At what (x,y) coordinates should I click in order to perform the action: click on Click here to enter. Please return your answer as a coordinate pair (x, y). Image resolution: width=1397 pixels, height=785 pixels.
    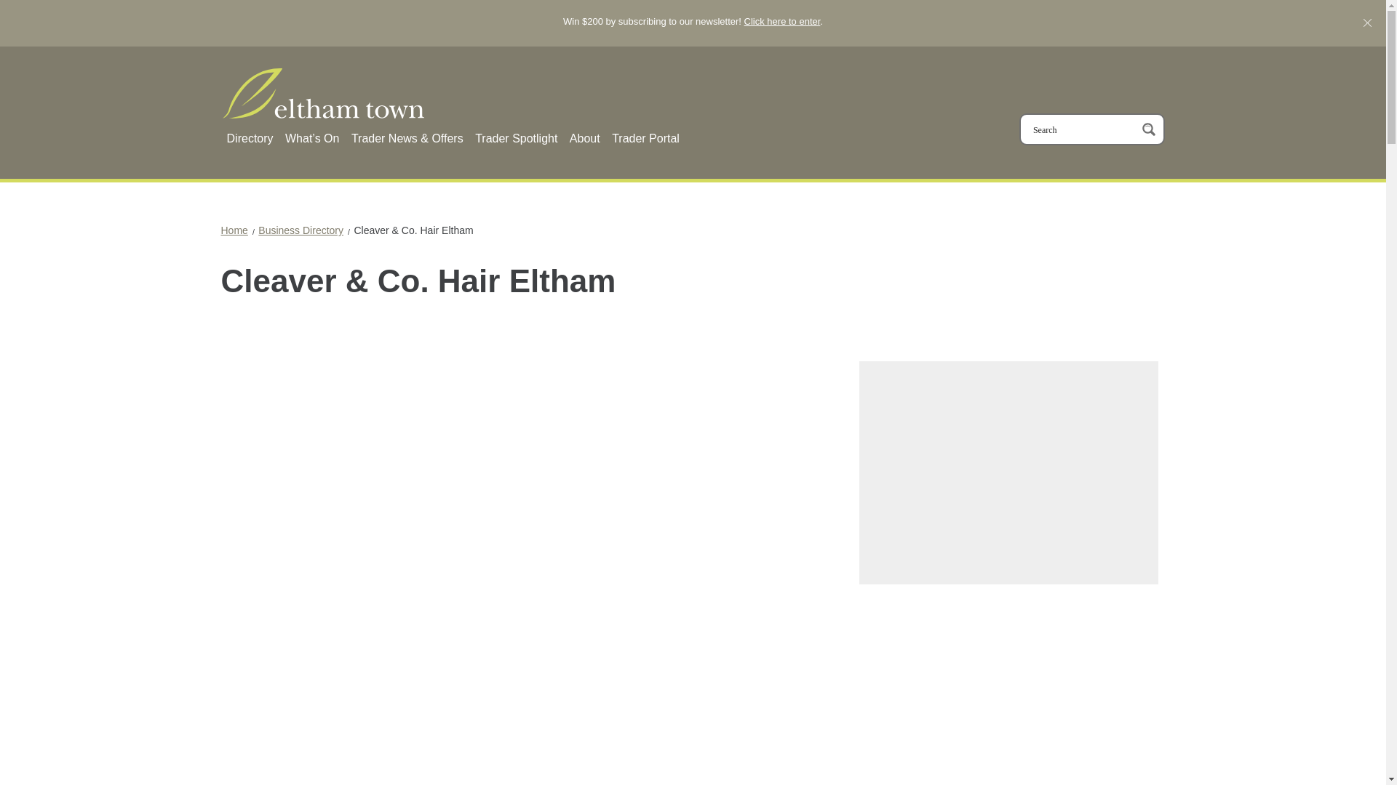
    Looking at the image, I should click on (783, 20).